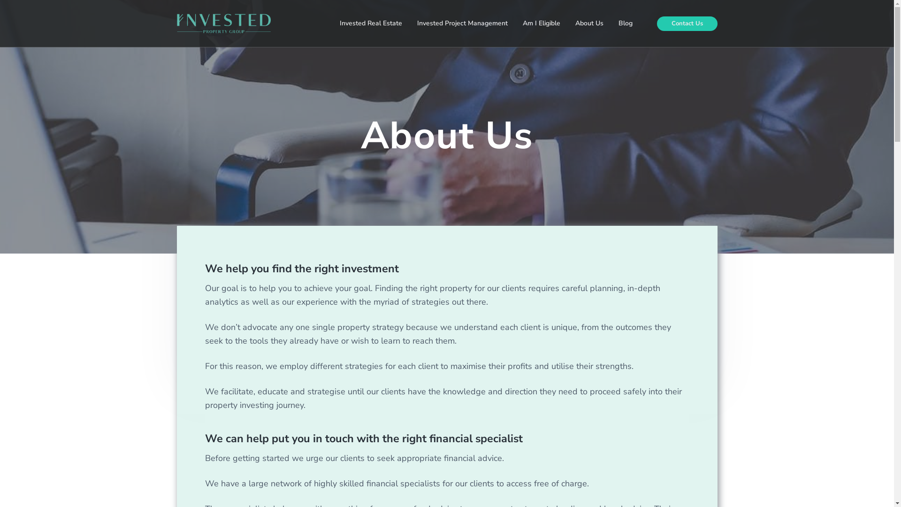 The height and width of the screenshot is (507, 901). I want to click on Invested Property Group, so click(179, 123).